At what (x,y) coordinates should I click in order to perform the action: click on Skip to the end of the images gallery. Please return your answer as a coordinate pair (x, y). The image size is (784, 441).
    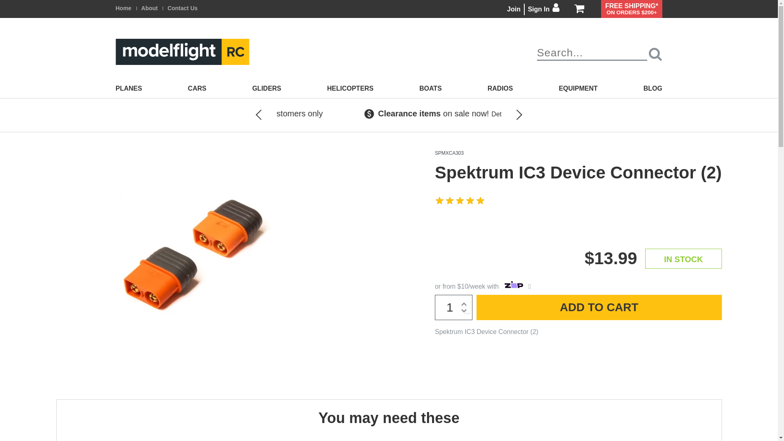
    Looking at the image, I should click on (56, 150).